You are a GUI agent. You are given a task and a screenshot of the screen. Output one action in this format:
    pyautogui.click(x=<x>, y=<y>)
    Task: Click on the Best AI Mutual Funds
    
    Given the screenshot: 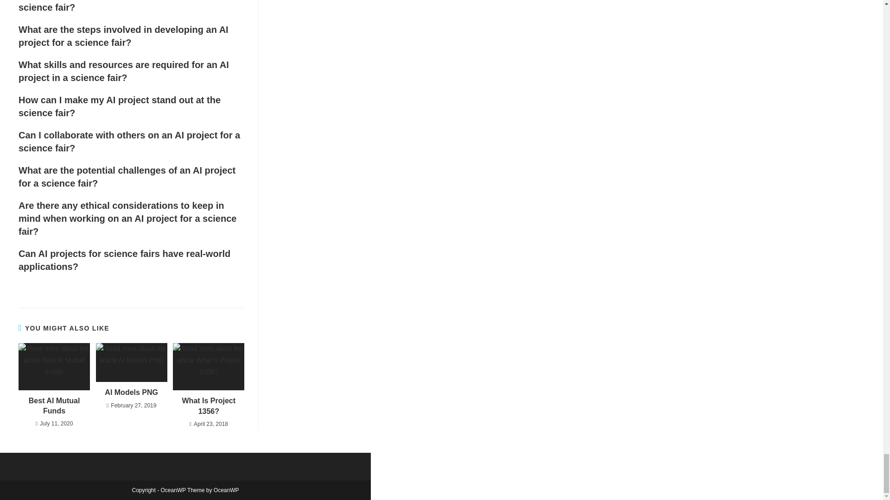 What is the action you would take?
    pyautogui.click(x=54, y=406)
    